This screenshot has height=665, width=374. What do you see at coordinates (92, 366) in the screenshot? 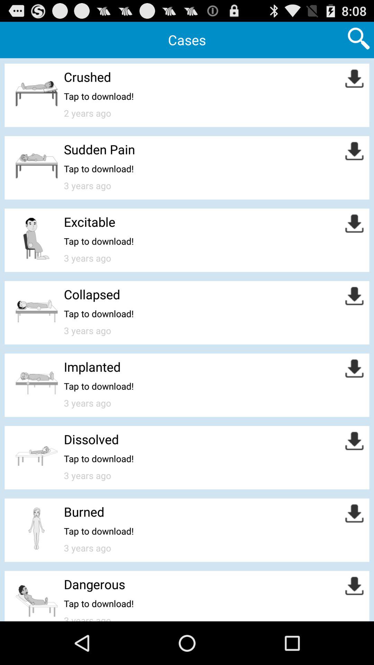
I see `tap app above tap to download! app` at bounding box center [92, 366].